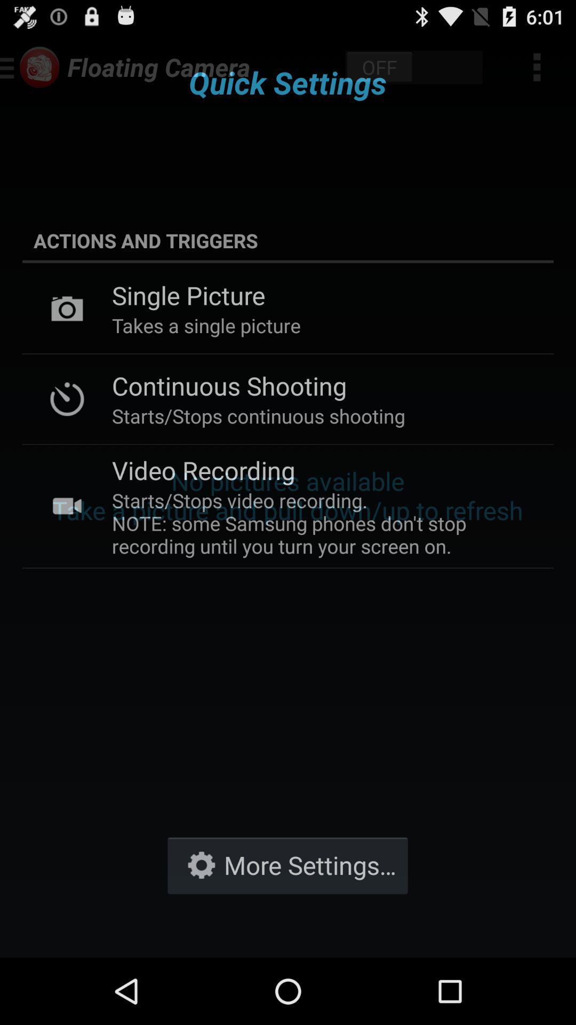 This screenshot has height=1025, width=576. What do you see at coordinates (288, 240) in the screenshot?
I see `tap the actions and triggers` at bounding box center [288, 240].